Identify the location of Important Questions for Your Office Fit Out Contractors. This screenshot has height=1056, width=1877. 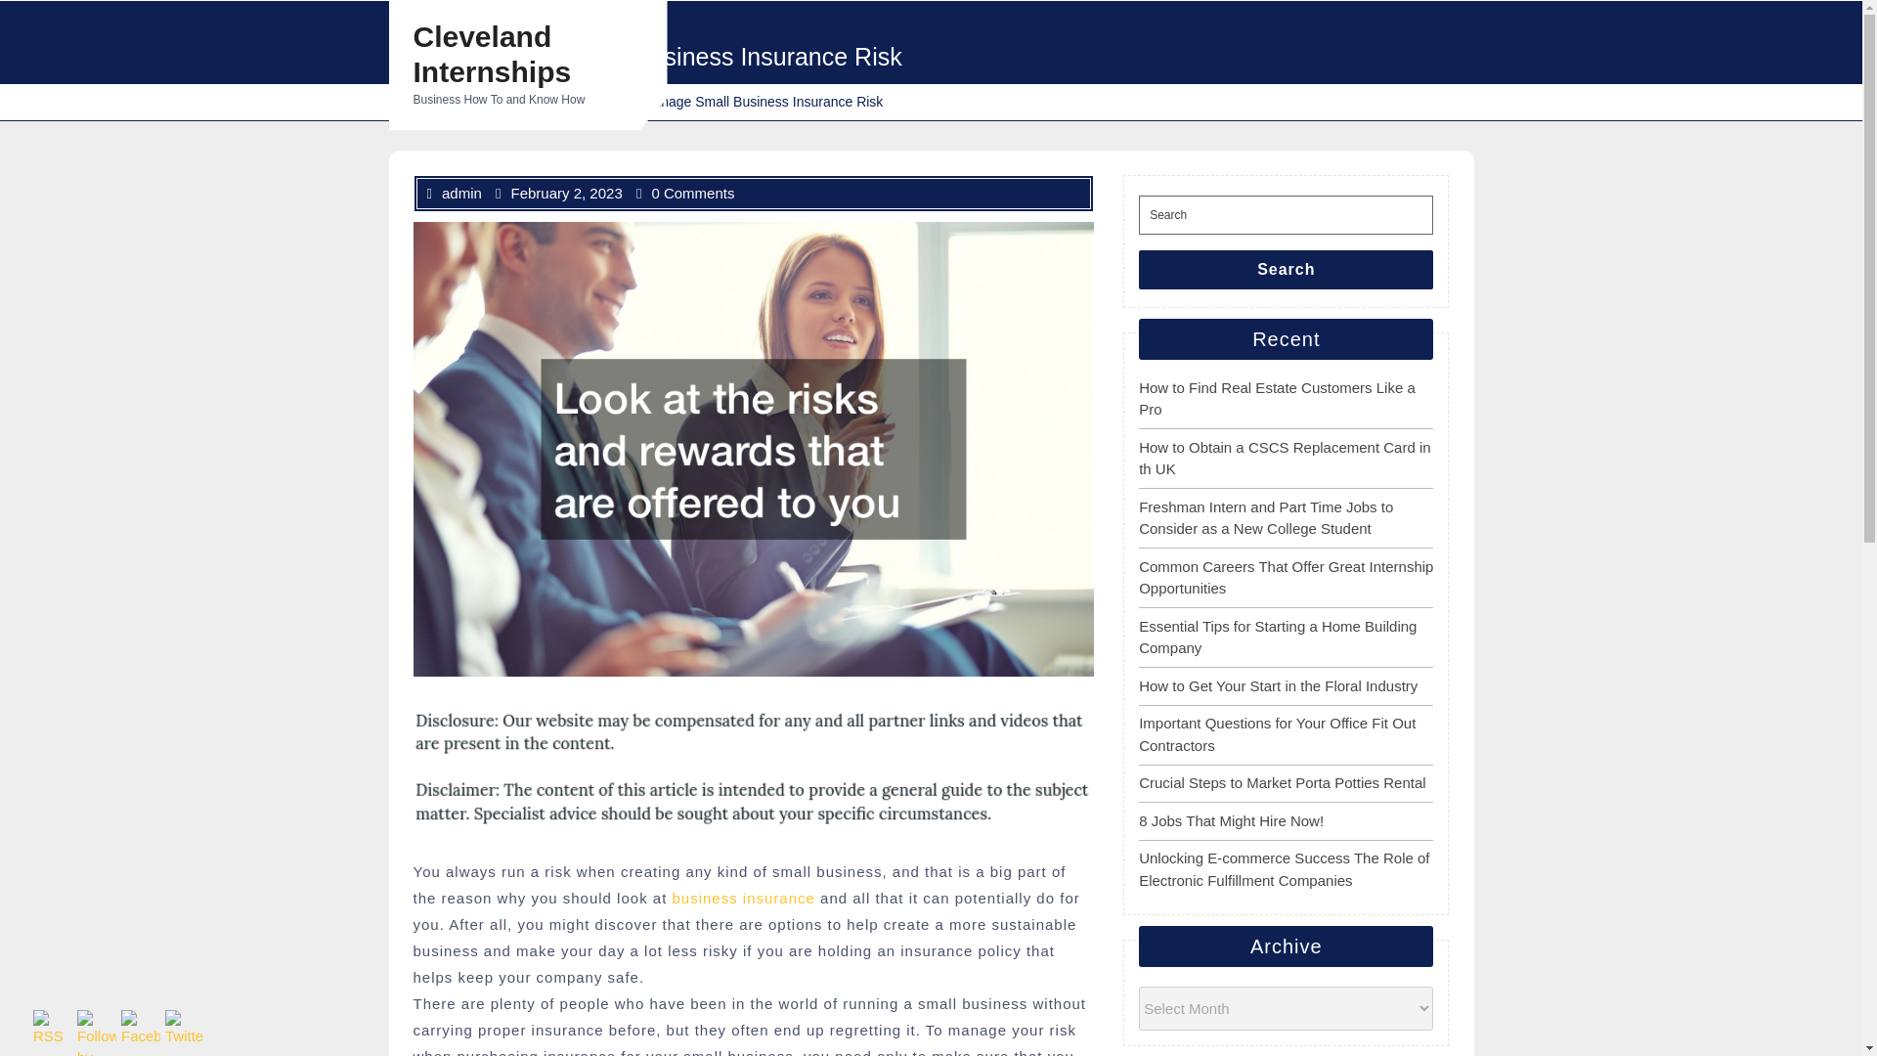
(1277, 734).